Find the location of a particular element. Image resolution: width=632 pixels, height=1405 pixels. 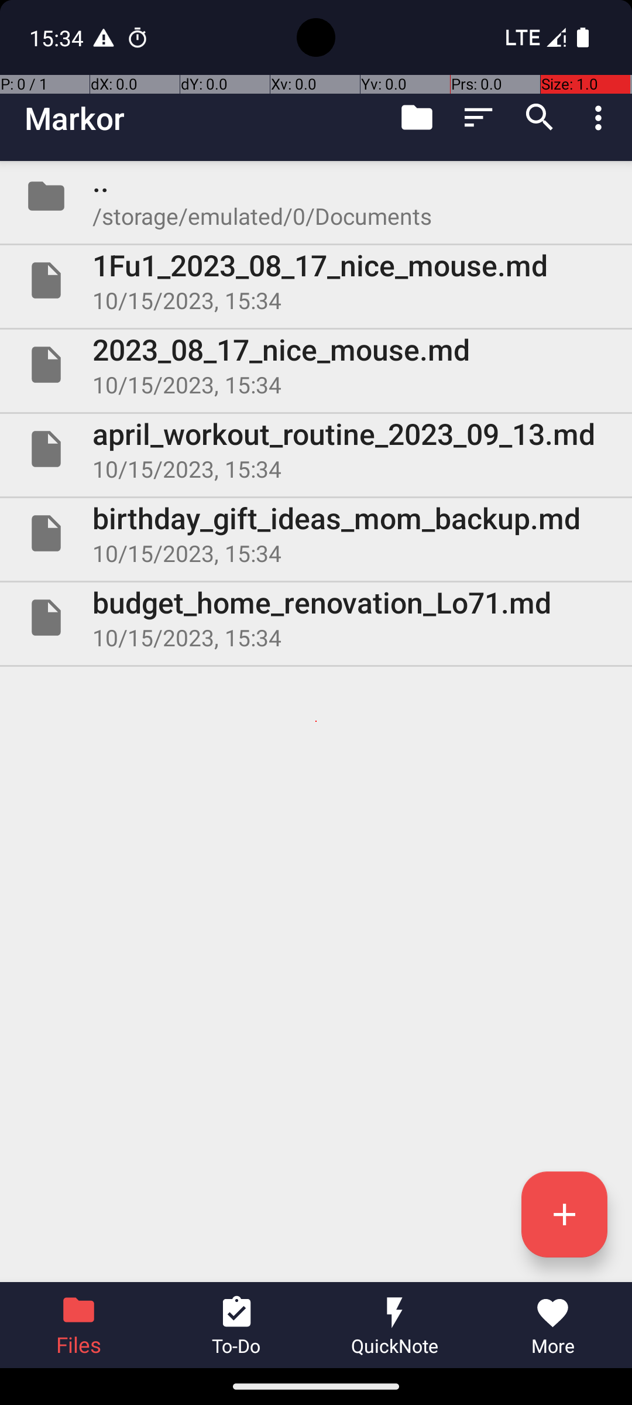

File budget_home_renovation_Lo71.md  is located at coordinates (316, 618).